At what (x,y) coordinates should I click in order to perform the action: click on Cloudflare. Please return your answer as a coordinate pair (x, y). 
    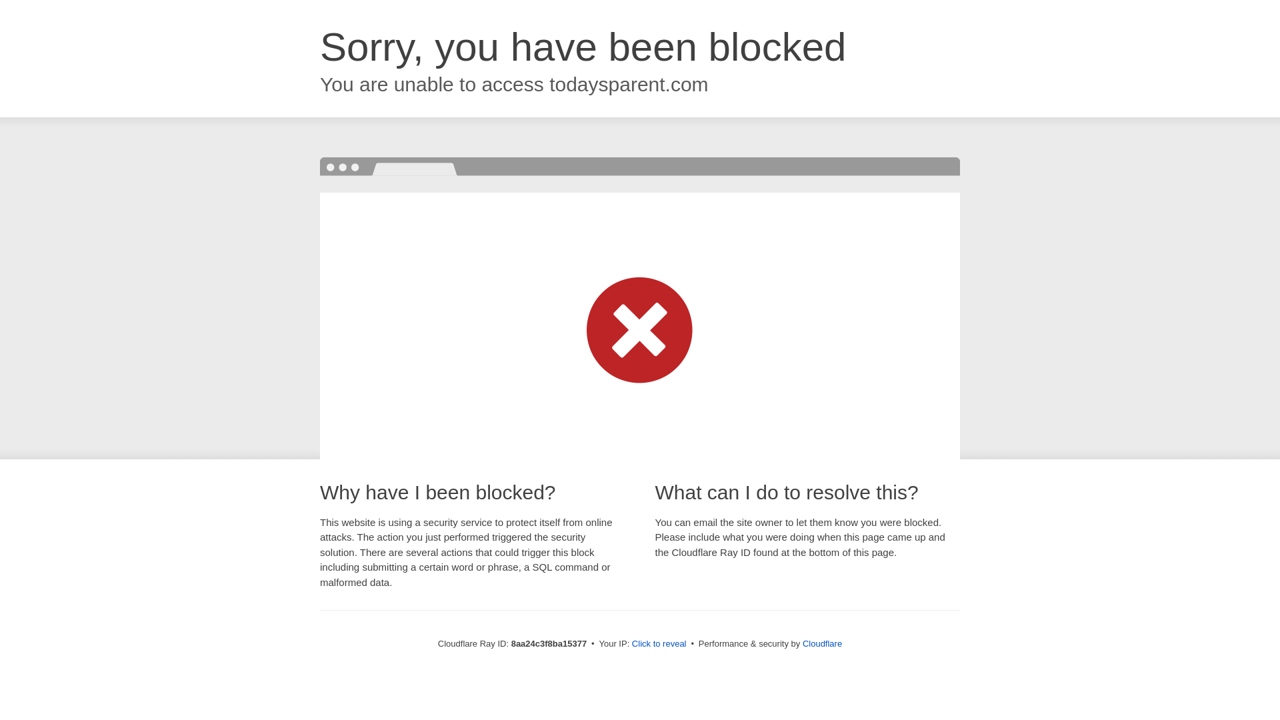
    Looking at the image, I should click on (822, 643).